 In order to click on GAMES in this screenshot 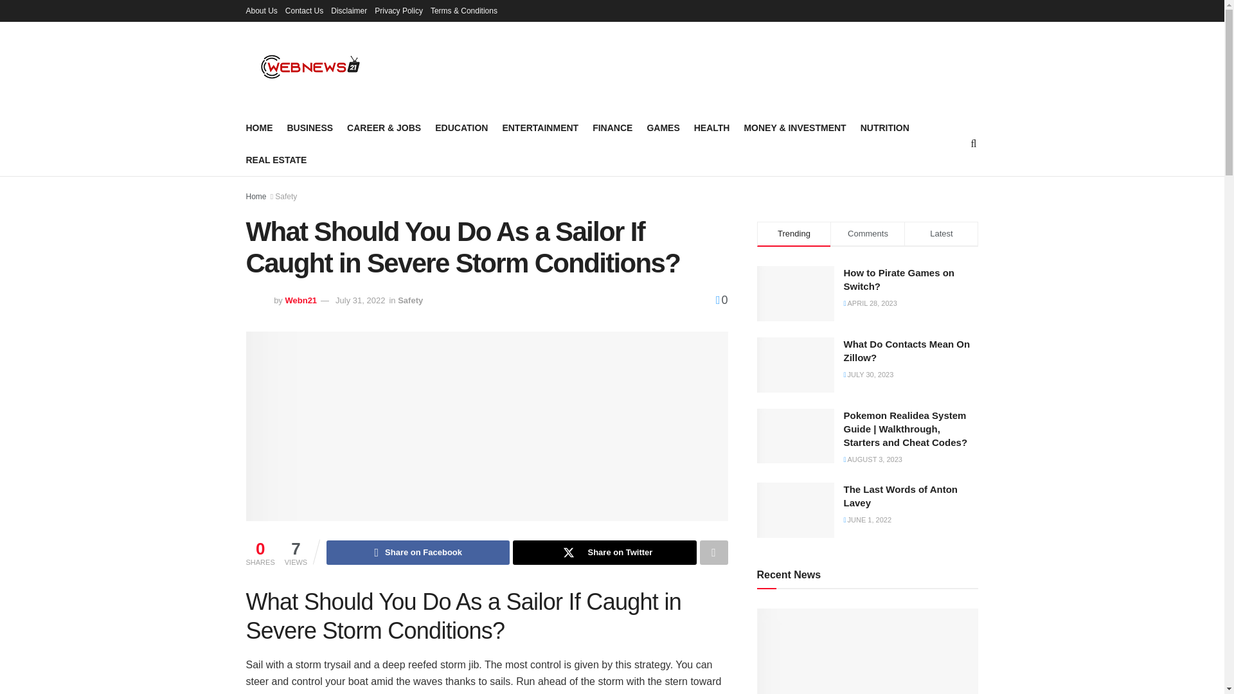, I will do `click(663, 127)`.